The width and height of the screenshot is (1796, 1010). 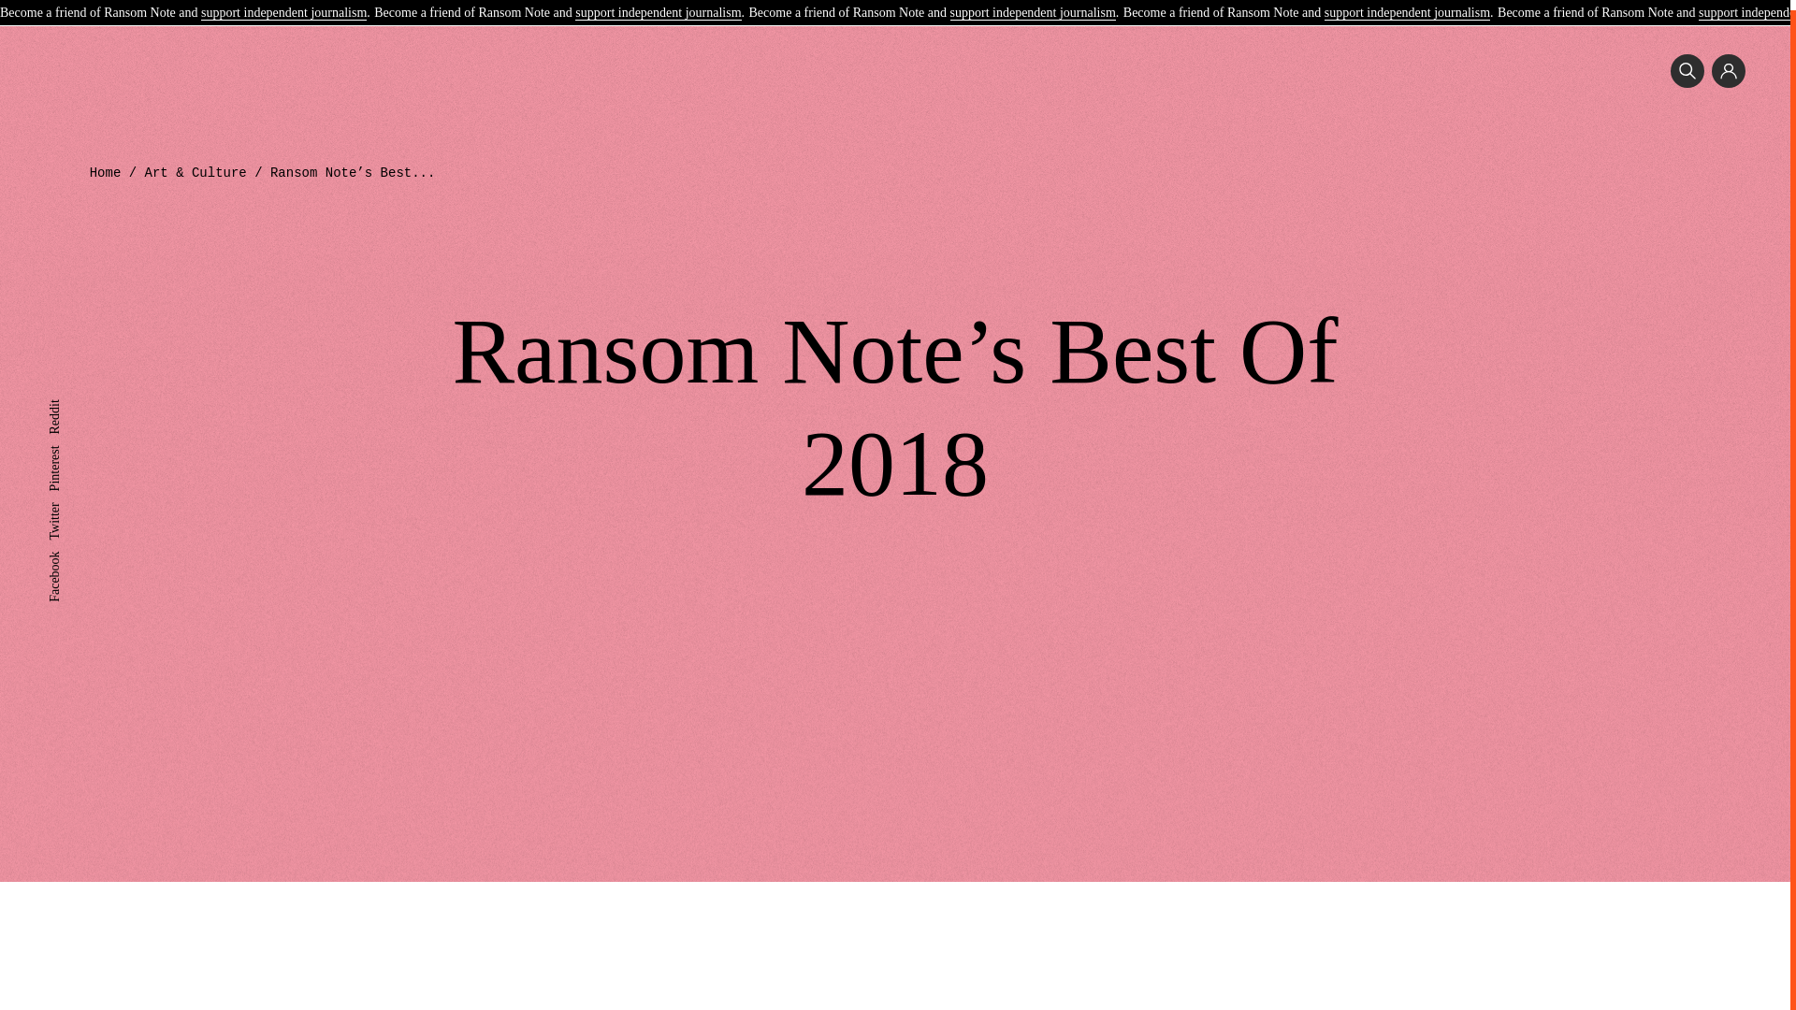 I want to click on support independent journalism, so click(x=1407, y=5).